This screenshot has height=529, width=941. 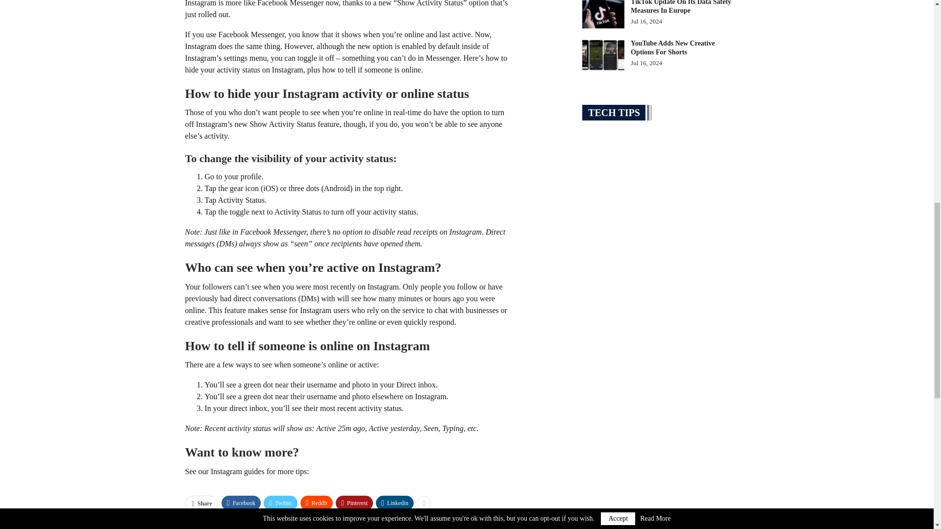 What do you see at coordinates (395, 503) in the screenshot?
I see `Linkedin` at bounding box center [395, 503].